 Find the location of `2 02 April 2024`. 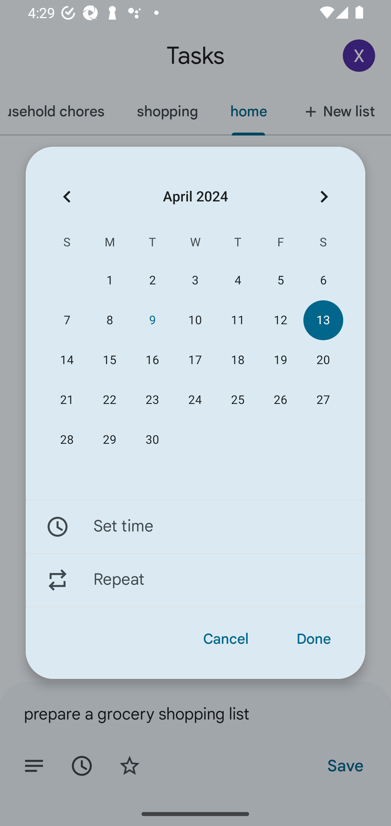

2 02 April 2024 is located at coordinates (152, 280).